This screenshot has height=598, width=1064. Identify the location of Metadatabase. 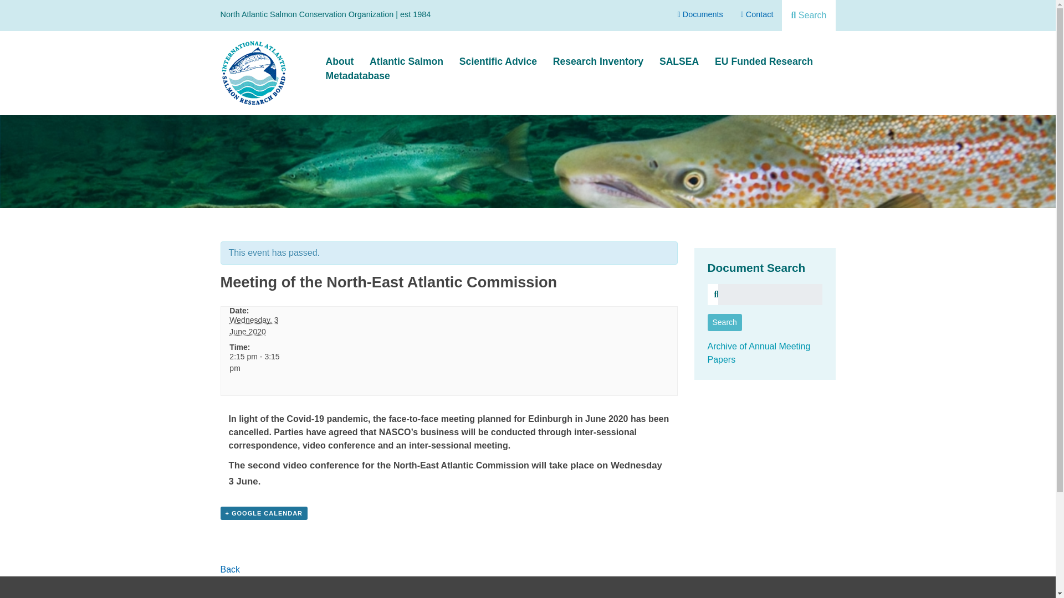
(358, 76).